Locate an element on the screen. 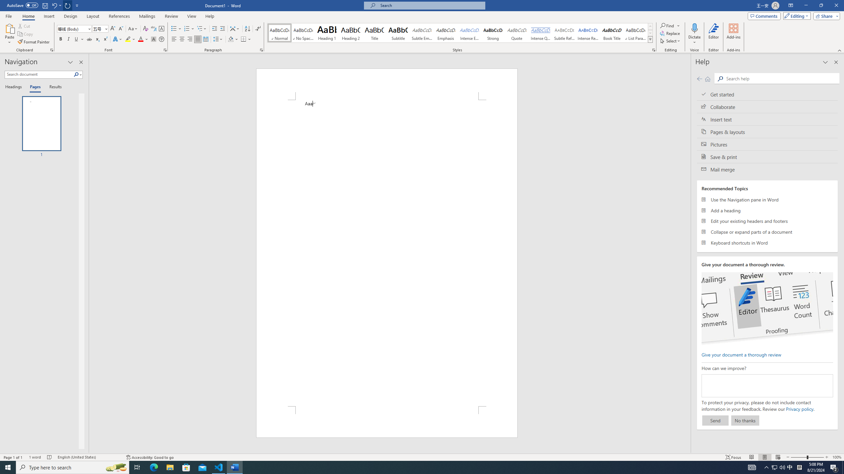 This screenshot has width=844, height=474. editor ui screenshot is located at coordinates (767, 308).